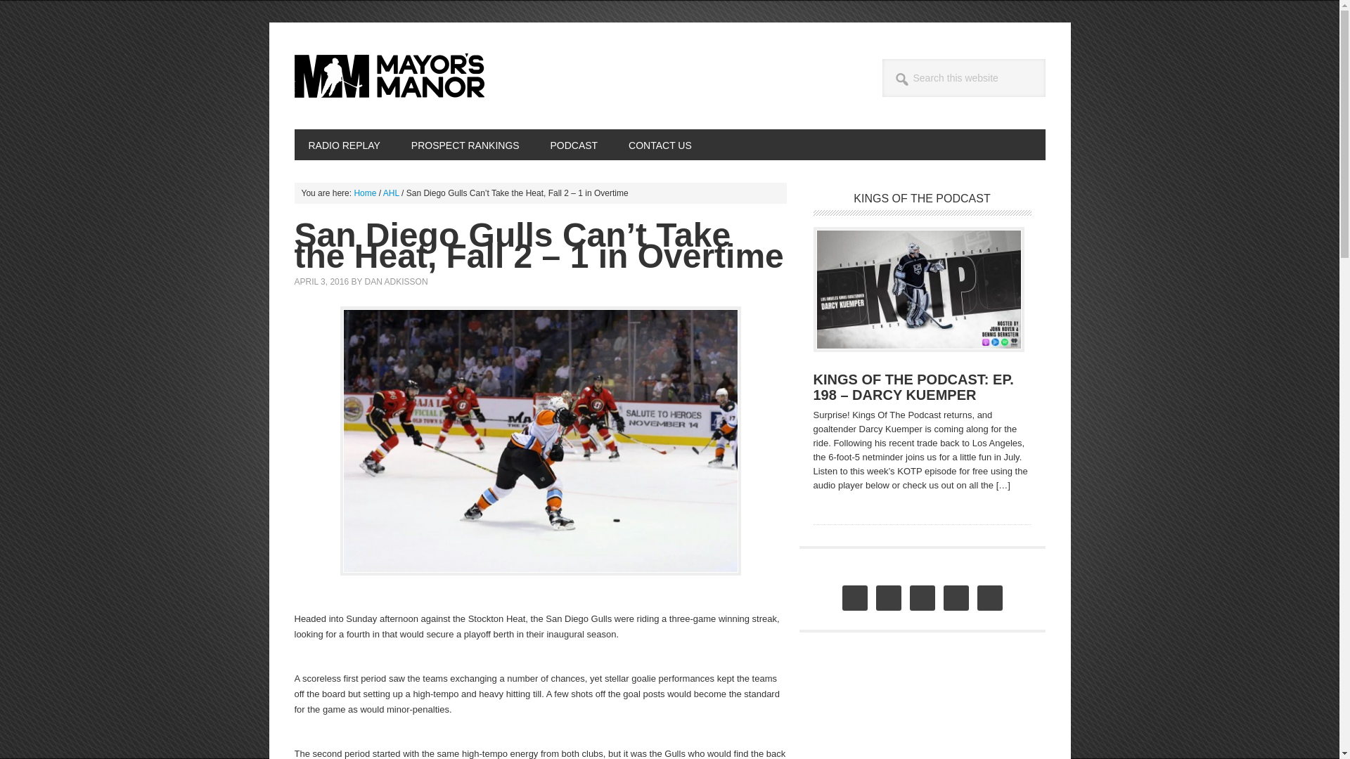 This screenshot has width=1350, height=759. Describe the element at coordinates (365, 193) in the screenshot. I see `Home` at that location.